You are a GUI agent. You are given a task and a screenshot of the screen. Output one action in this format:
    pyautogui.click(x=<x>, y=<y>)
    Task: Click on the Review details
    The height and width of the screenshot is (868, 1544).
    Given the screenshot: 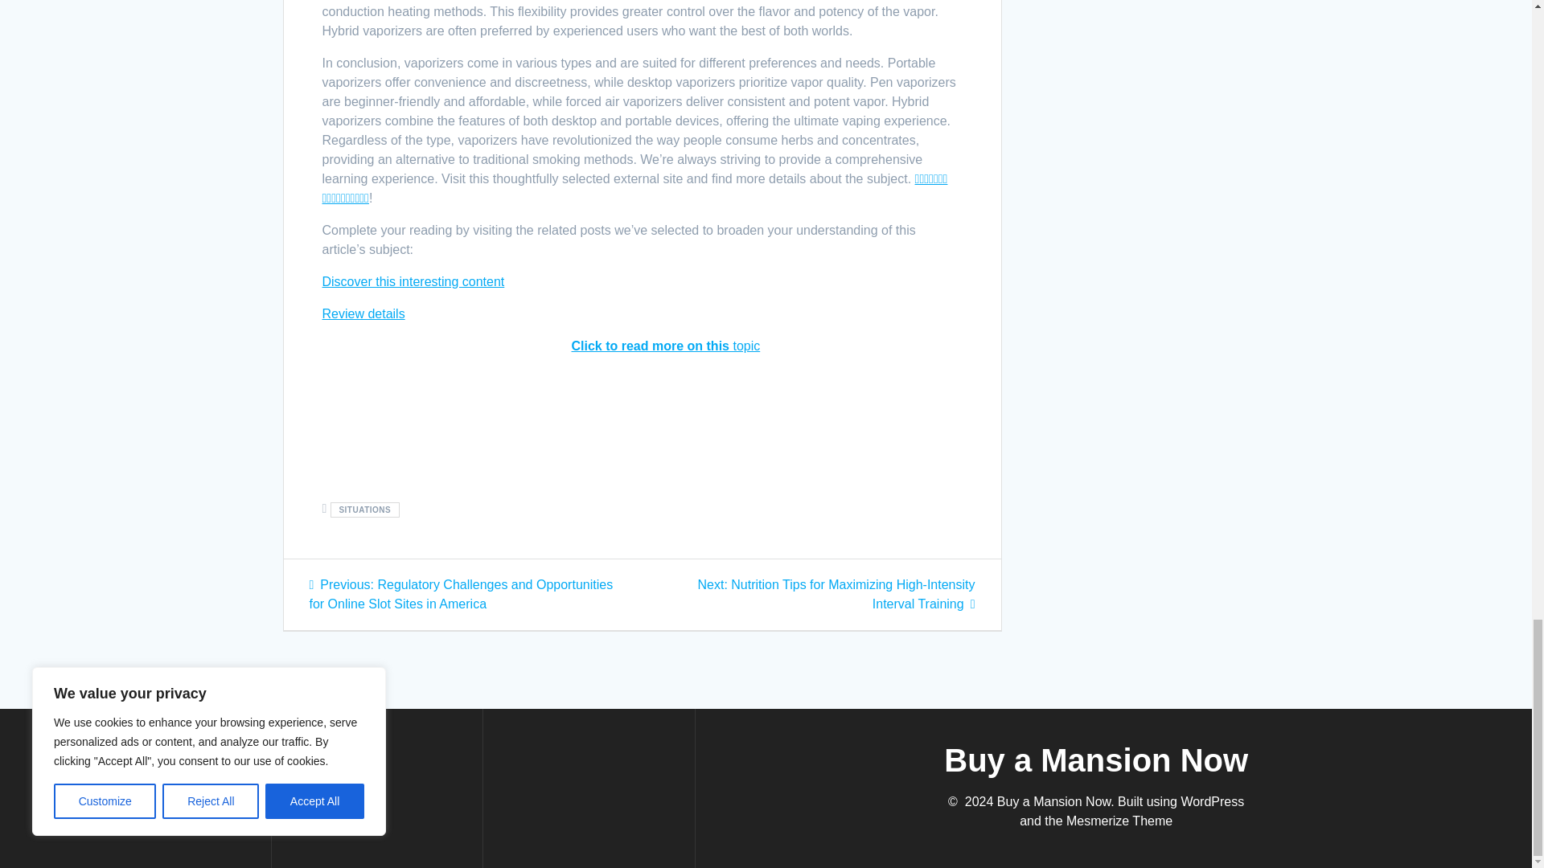 What is the action you would take?
    pyautogui.click(x=363, y=313)
    